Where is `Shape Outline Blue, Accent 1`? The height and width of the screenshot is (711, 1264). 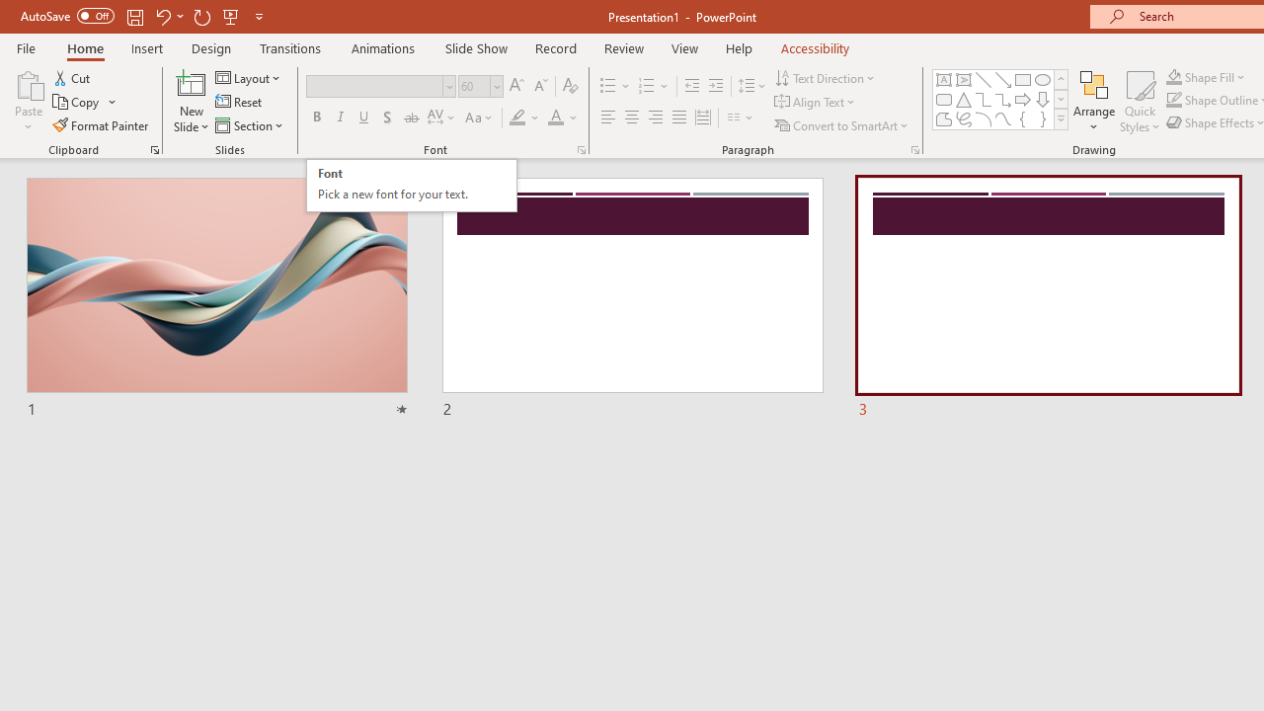 Shape Outline Blue, Accent 1 is located at coordinates (1173, 101).